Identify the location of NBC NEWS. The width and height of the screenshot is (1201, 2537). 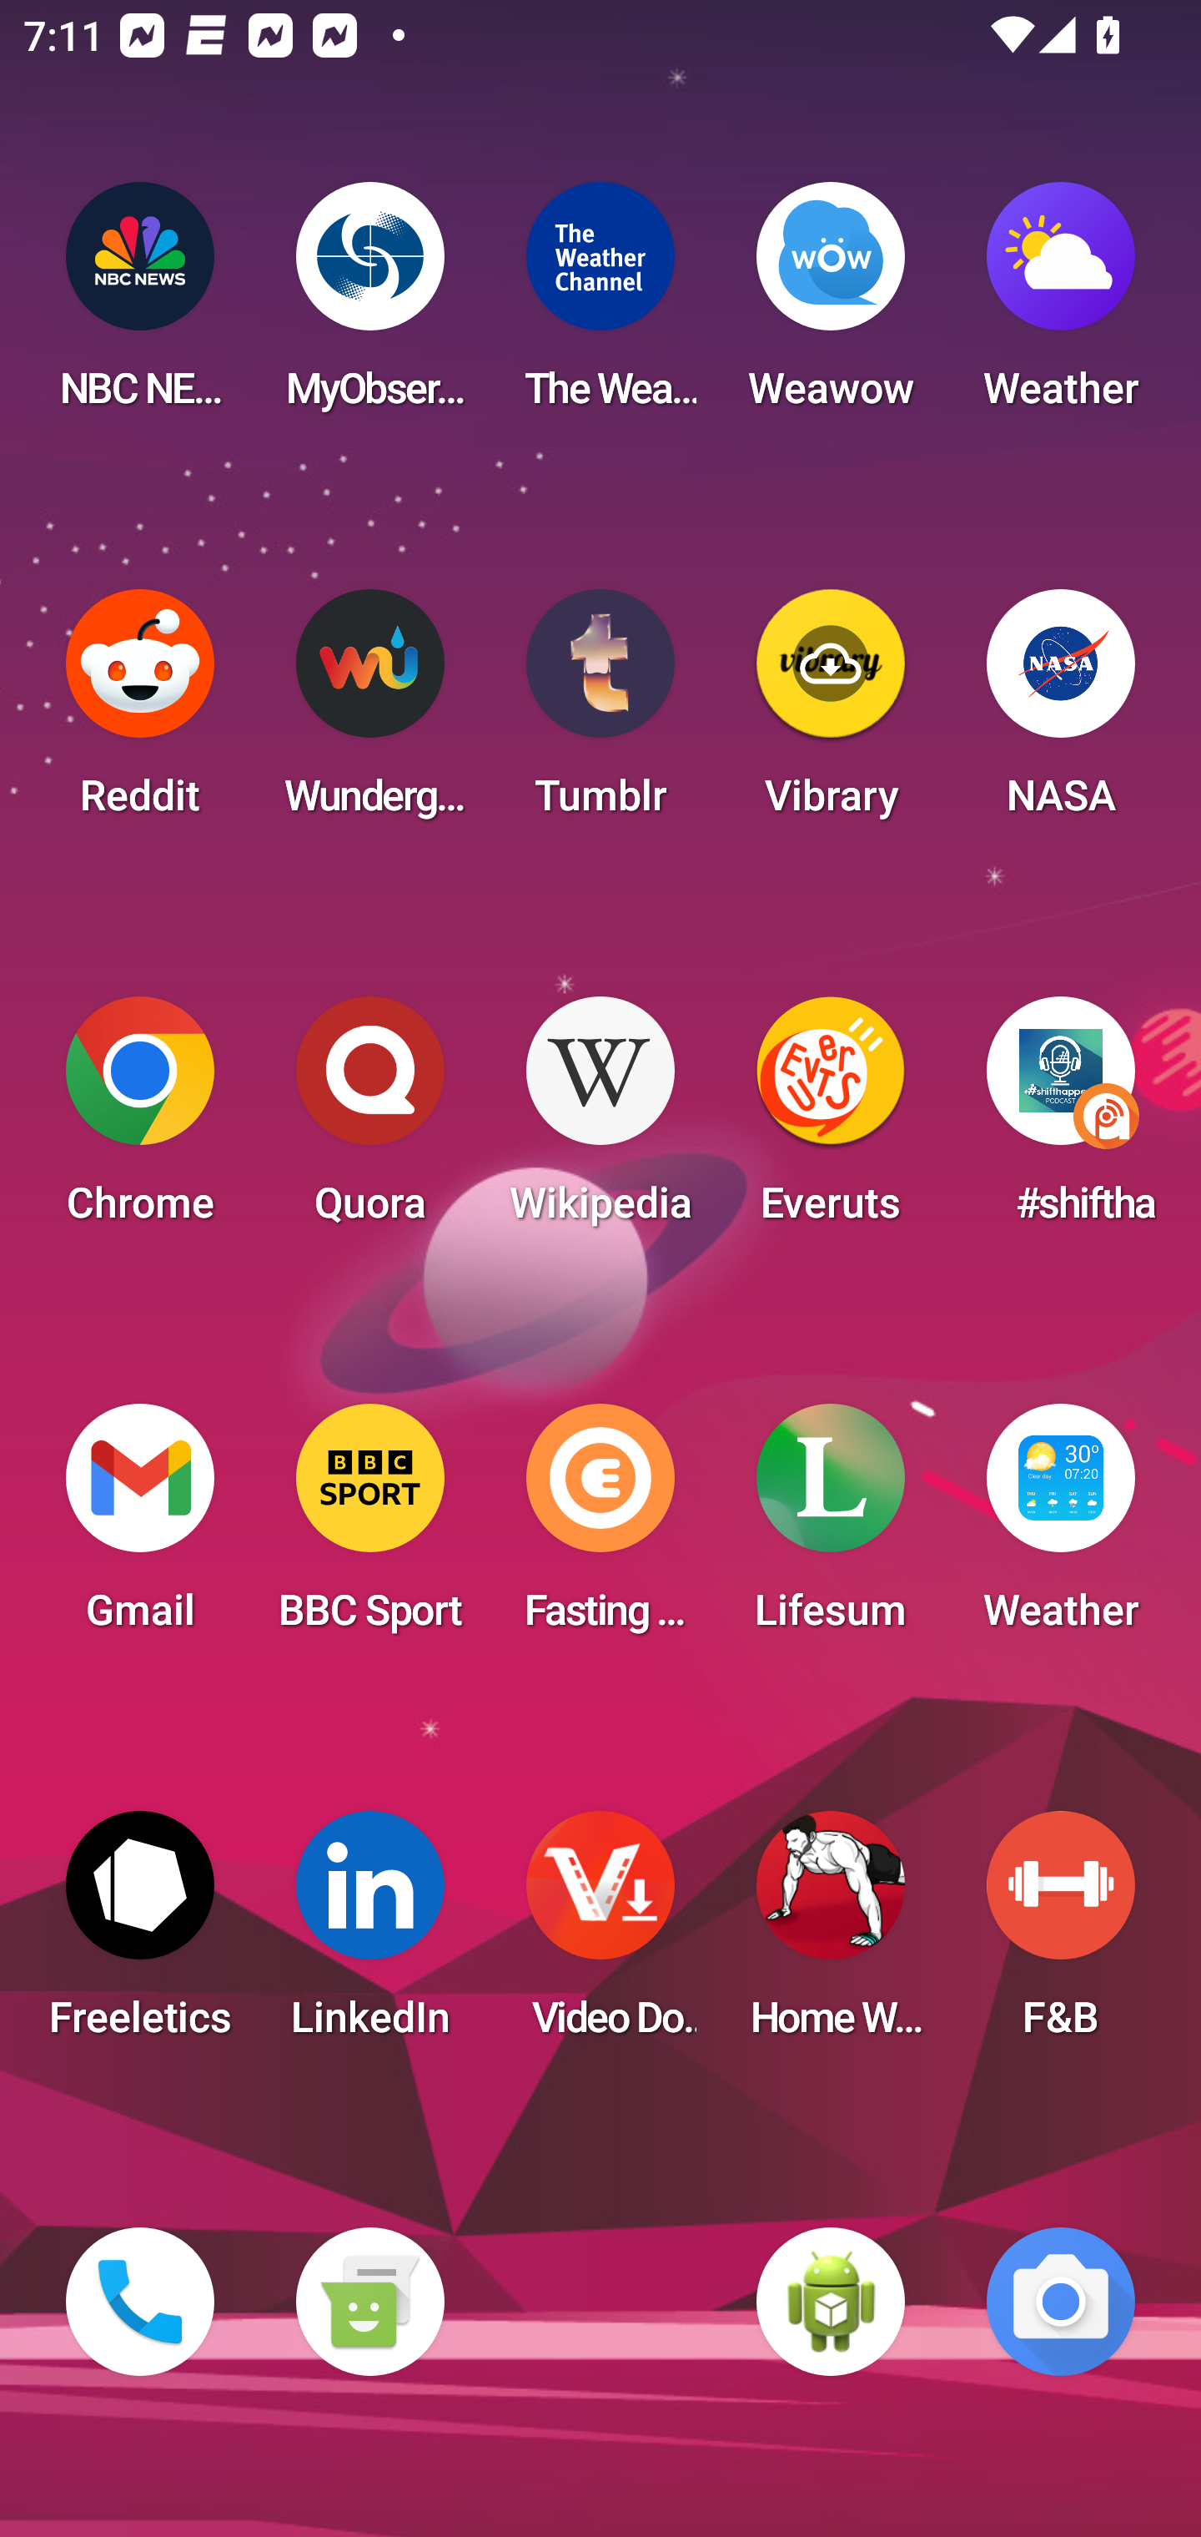
(140, 305).